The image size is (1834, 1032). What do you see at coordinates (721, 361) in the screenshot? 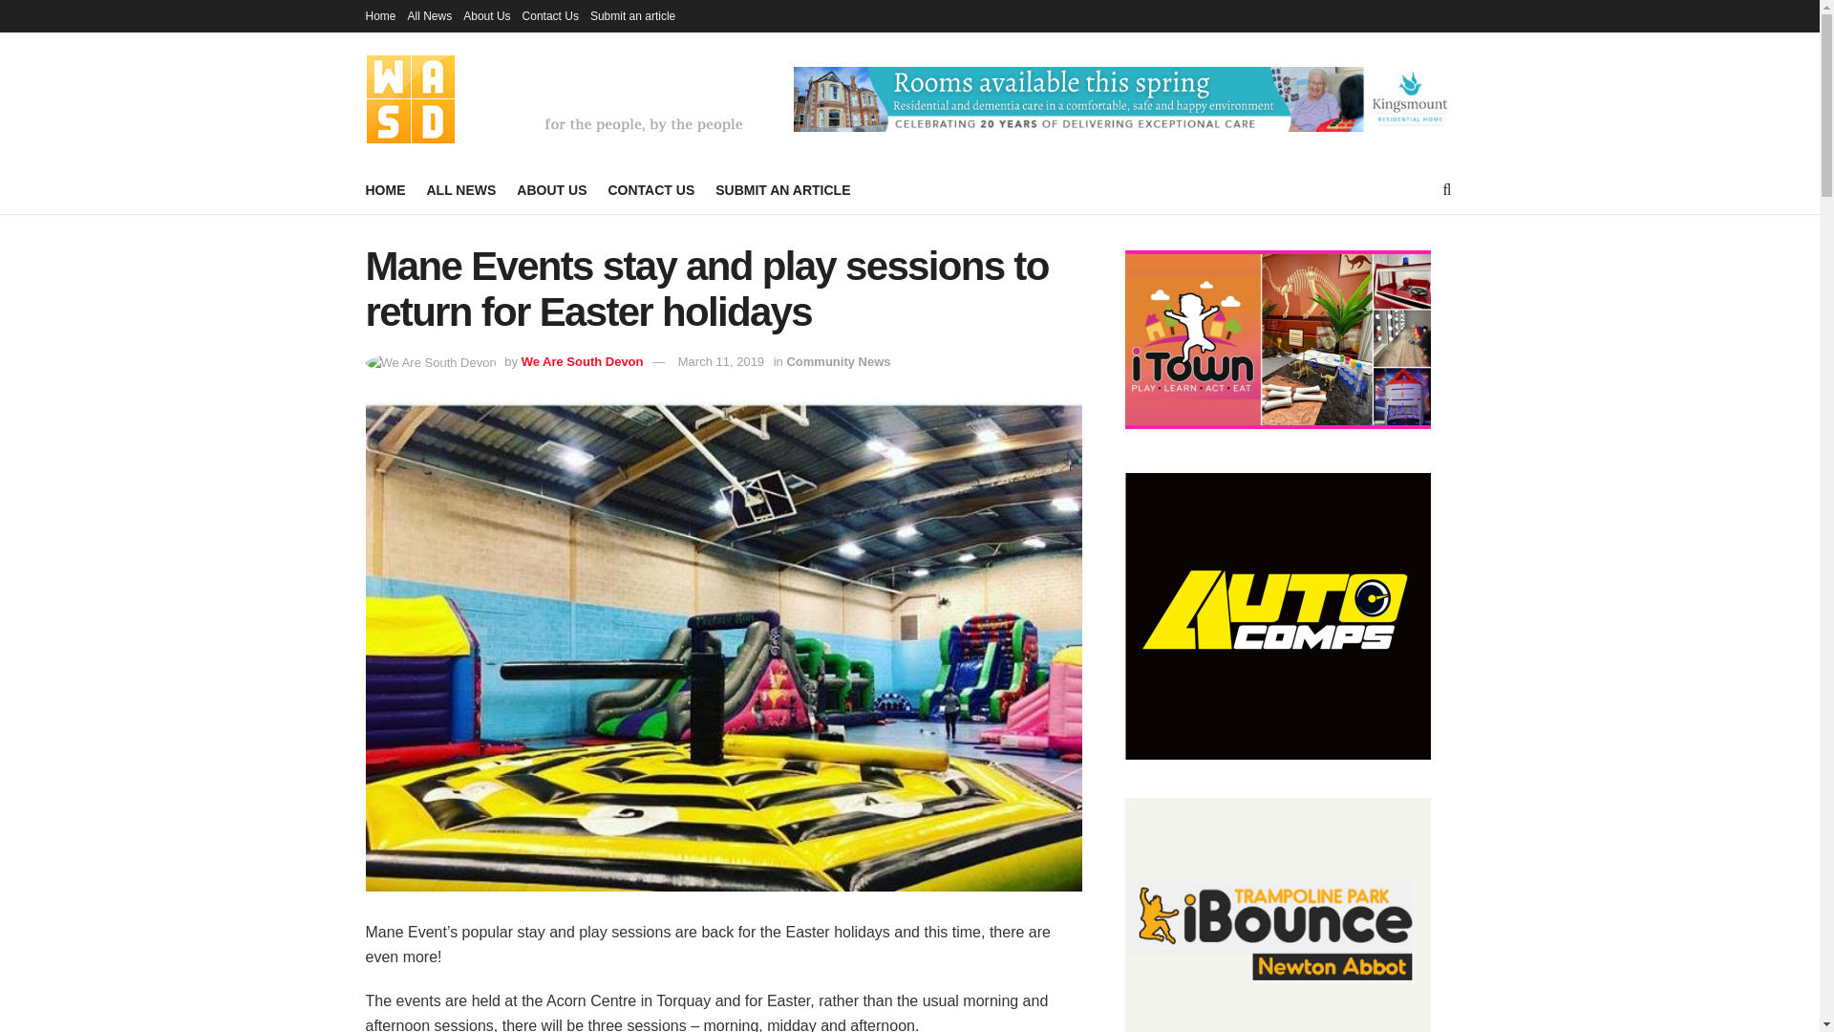
I see `March 11, 2019` at bounding box center [721, 361].